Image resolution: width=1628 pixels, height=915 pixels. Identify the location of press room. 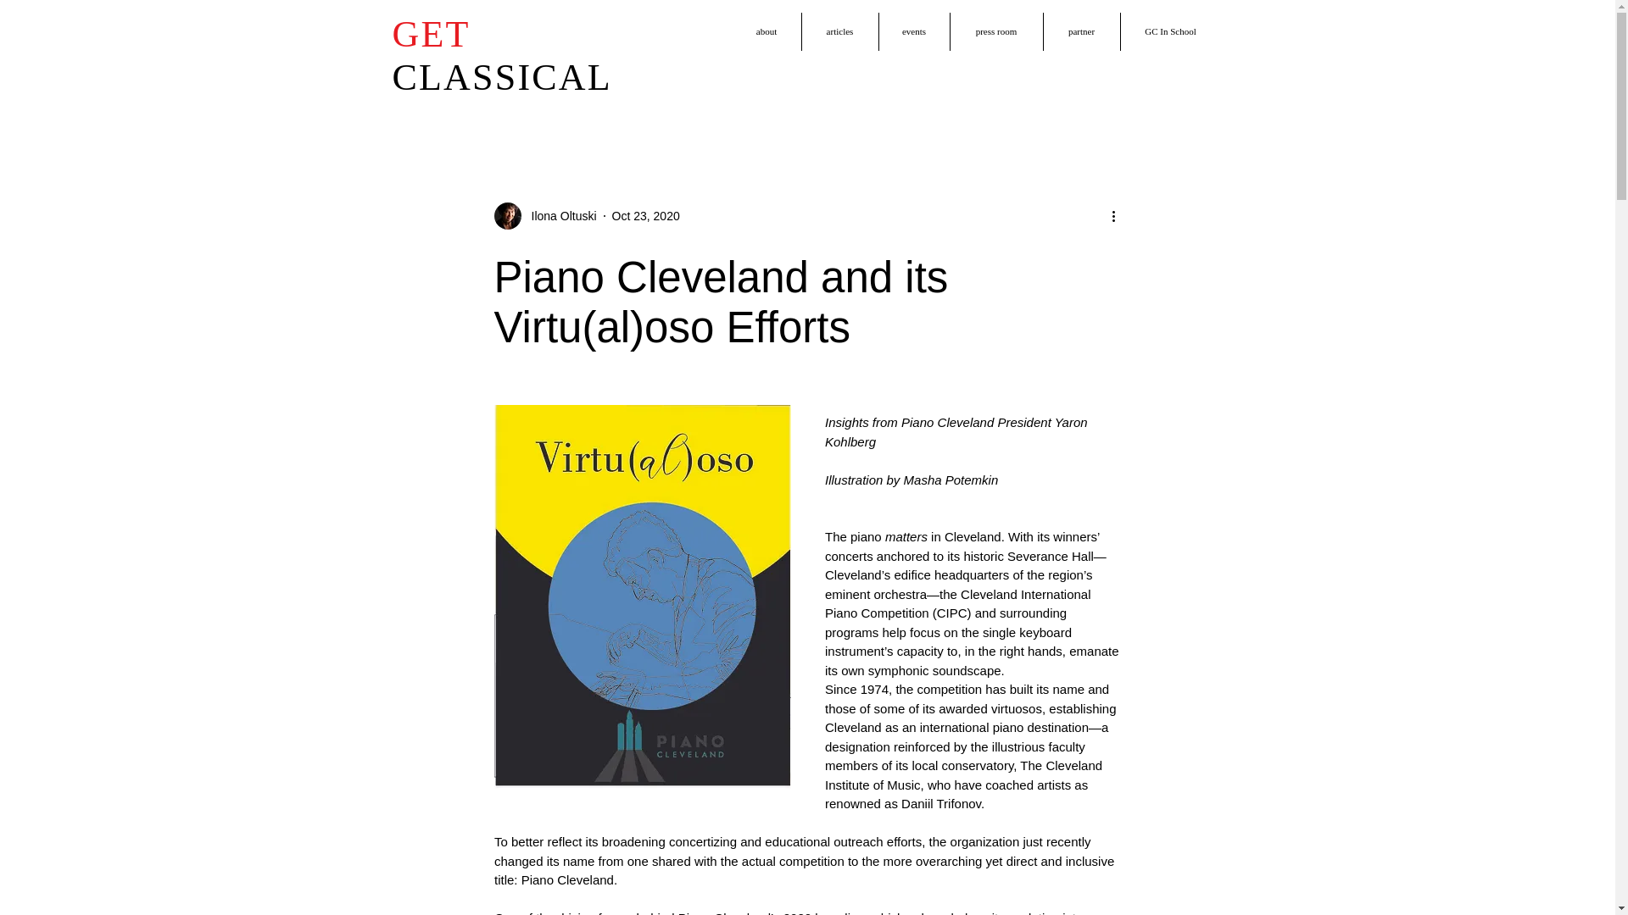
(995, 32).